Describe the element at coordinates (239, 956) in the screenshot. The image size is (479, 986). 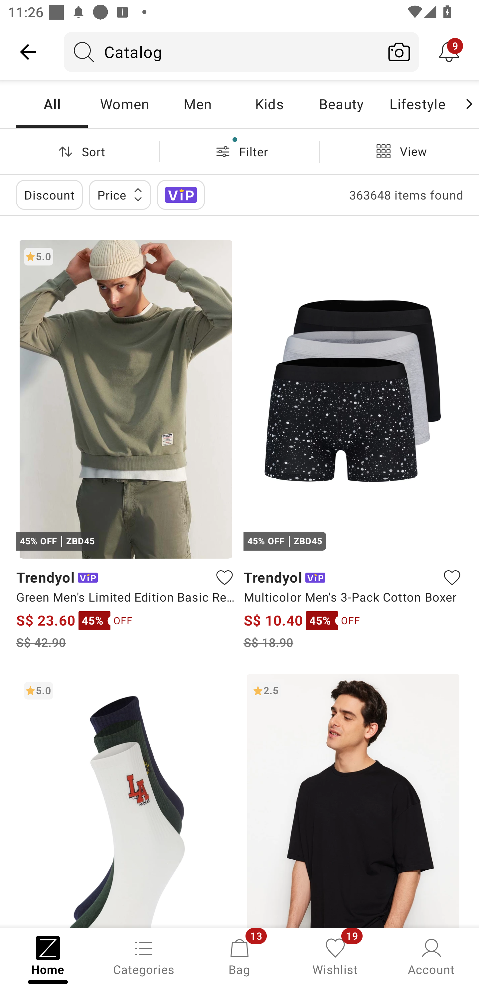
I see `Bag, 13 new notifications Bag` at that location.